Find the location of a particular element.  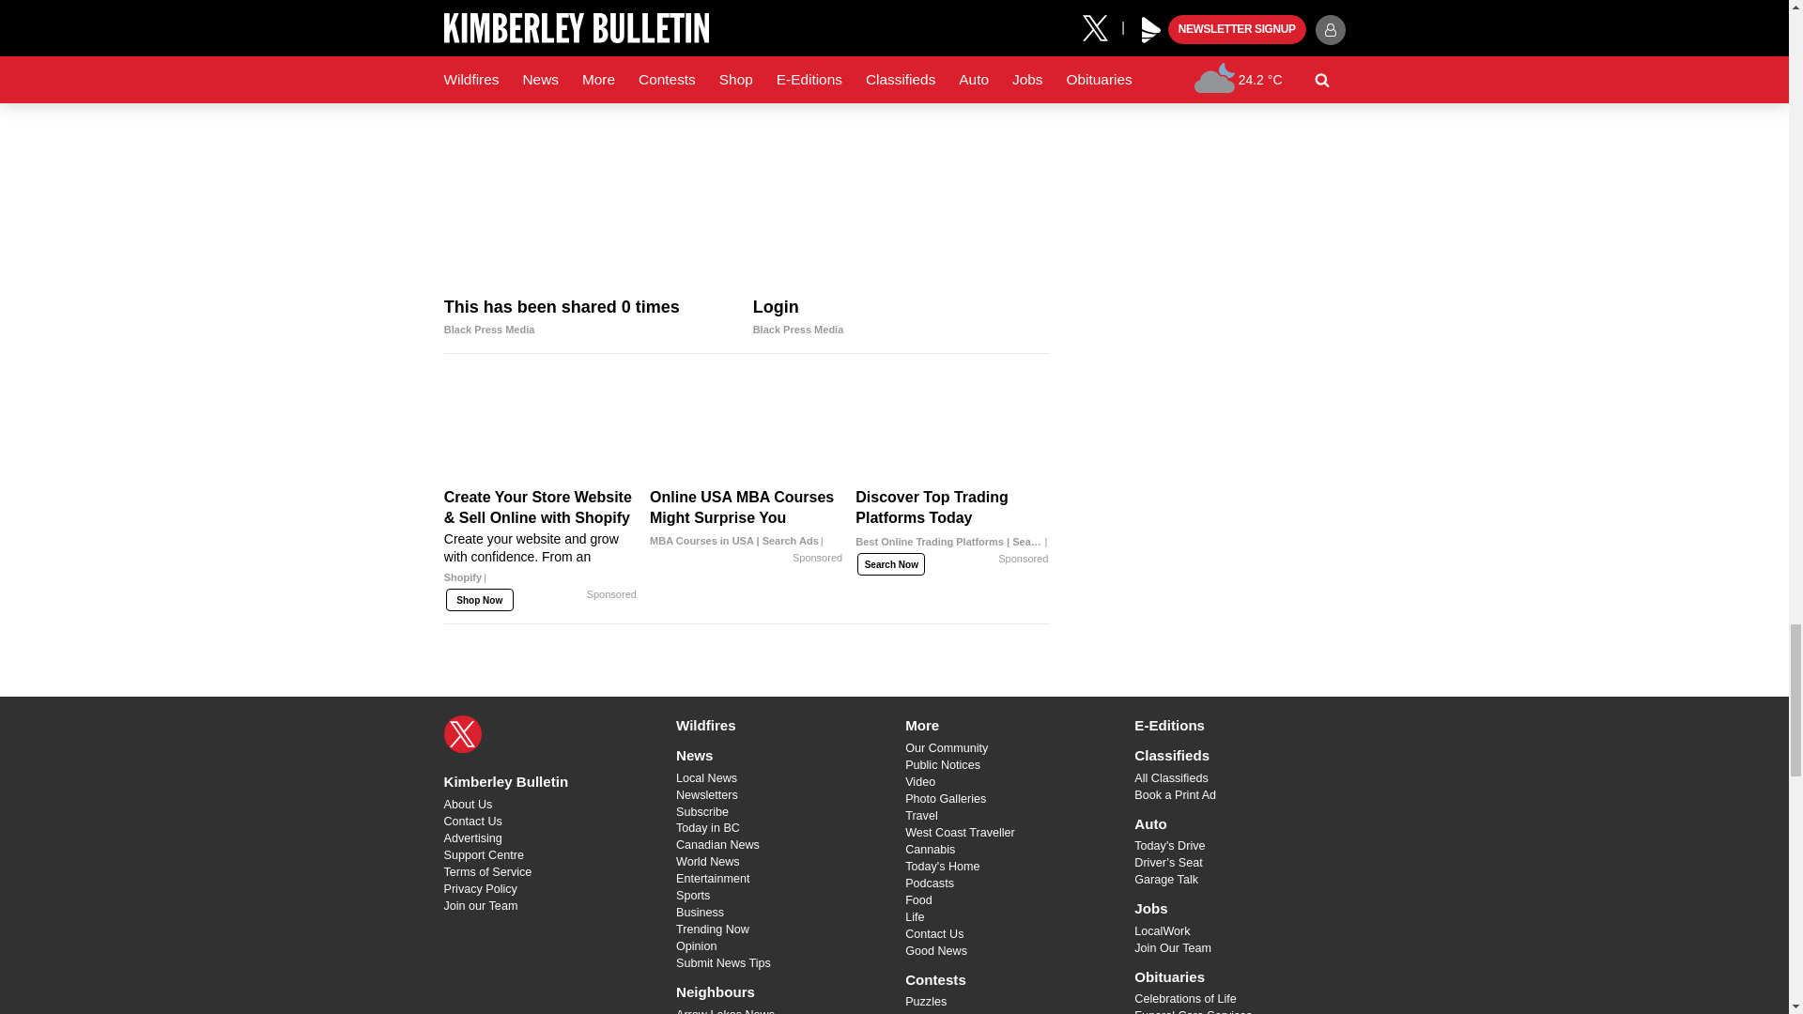

This has been shared 0 times is located at coordinates (592, 208).